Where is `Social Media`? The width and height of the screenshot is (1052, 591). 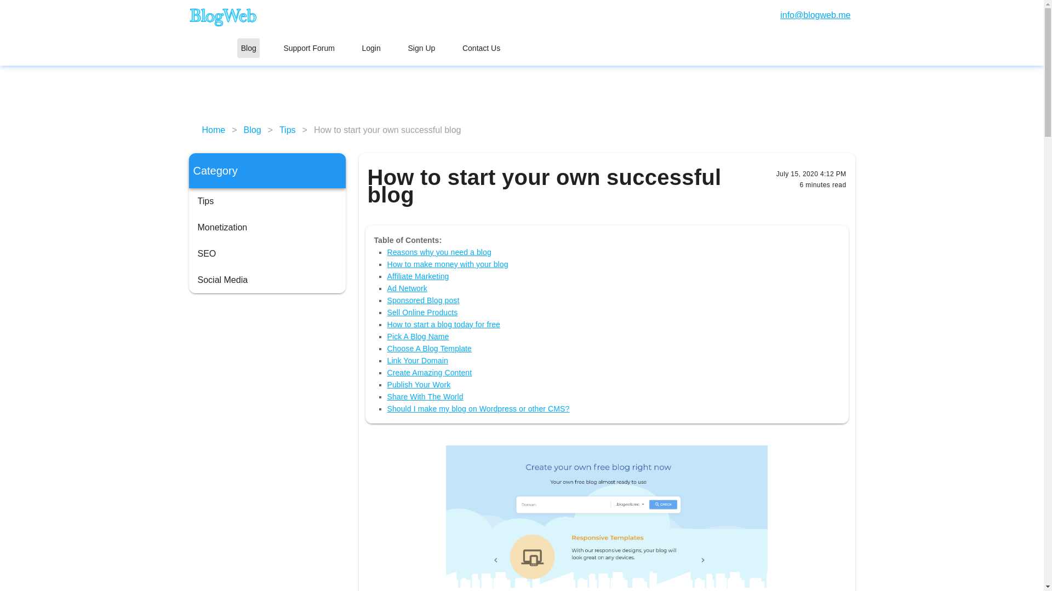
Social Media is located at coordinates (266, 280).